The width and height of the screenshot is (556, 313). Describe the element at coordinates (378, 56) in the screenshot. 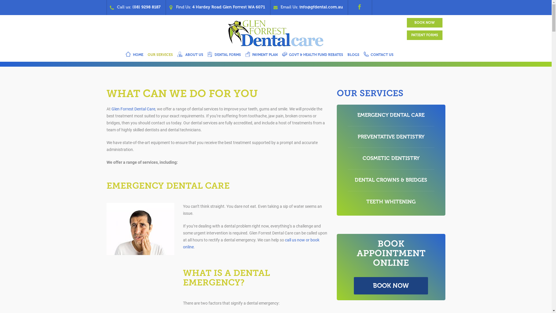

I see `CONTACT US` at that location.